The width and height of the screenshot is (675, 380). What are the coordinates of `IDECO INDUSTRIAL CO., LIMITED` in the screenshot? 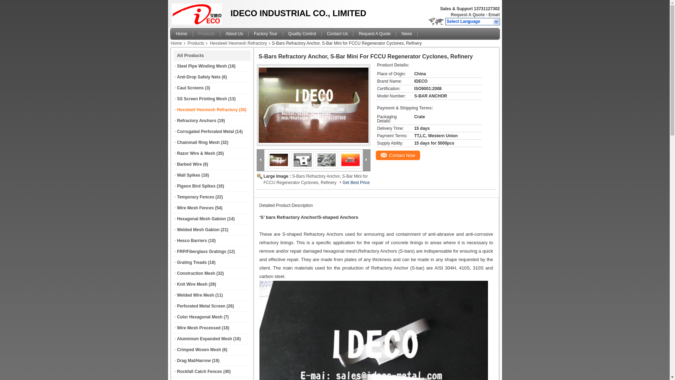 It's located at (468, 14).